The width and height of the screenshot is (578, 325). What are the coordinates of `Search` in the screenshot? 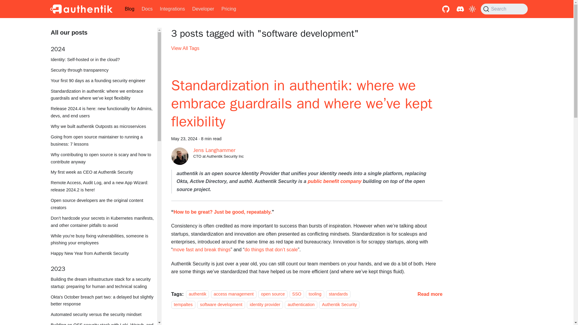 It's located at (504, 9).